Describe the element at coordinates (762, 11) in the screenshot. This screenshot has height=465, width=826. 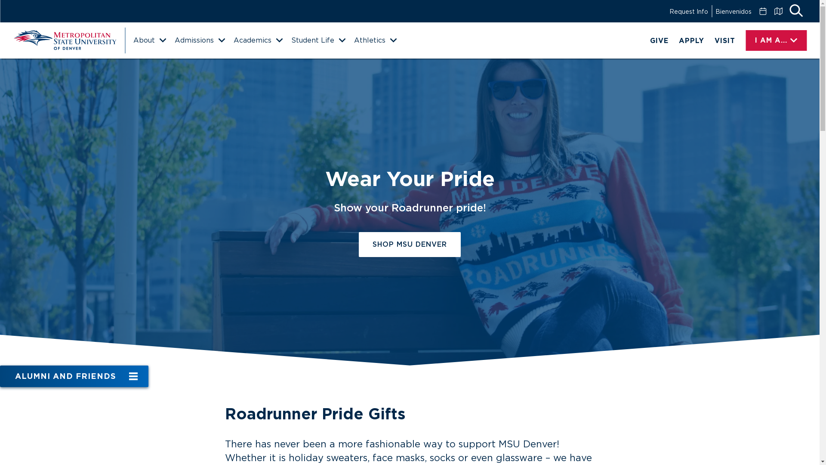
I see `Calendar` at that location.